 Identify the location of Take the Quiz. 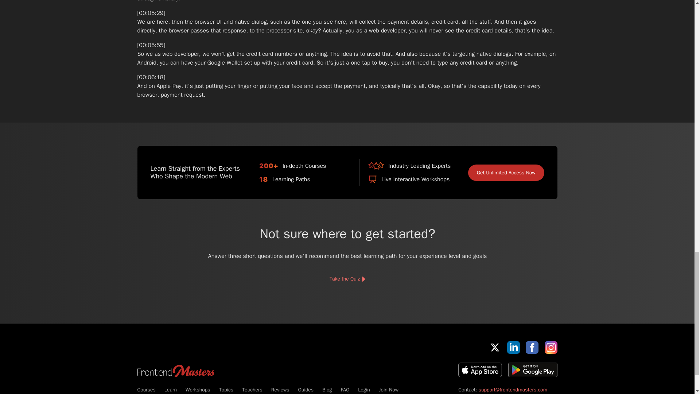
(347, 279).